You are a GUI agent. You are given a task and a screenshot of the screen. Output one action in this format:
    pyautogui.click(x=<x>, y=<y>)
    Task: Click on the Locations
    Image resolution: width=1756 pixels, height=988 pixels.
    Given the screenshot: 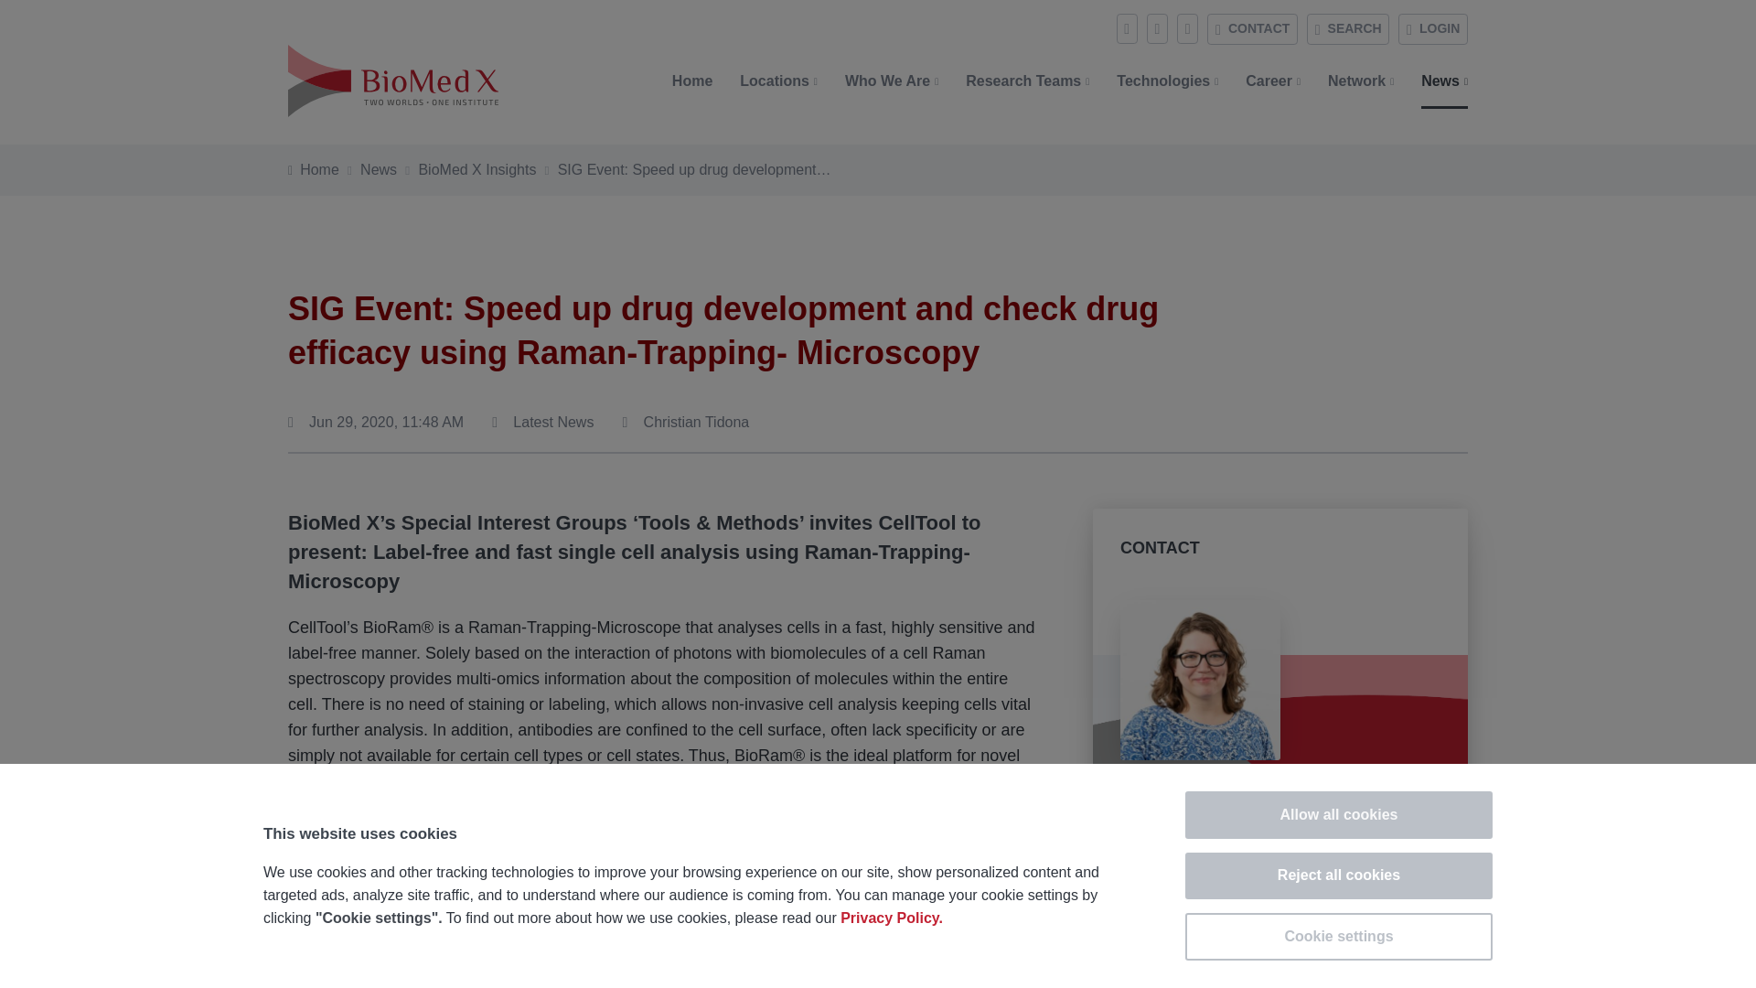 What is the action you would take?
    pyautogui.click(x=778, y=81)
    